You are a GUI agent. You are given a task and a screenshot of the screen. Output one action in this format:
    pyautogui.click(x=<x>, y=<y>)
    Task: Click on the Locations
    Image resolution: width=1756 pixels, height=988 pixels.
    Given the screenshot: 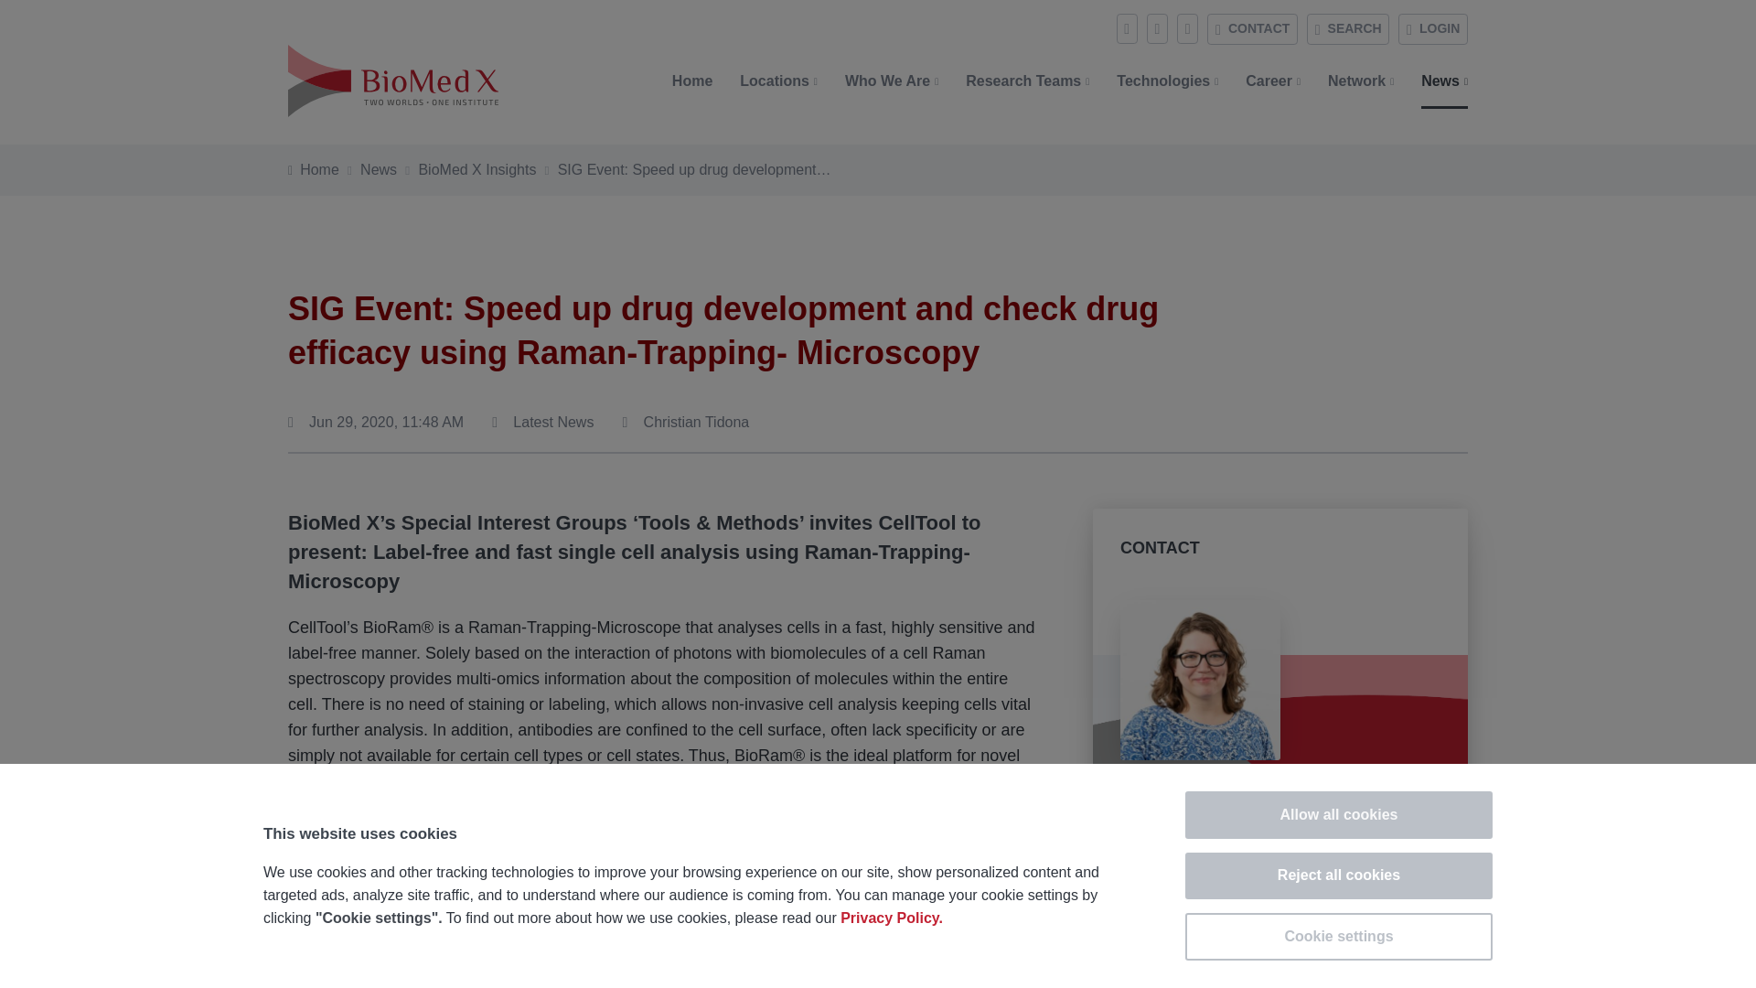 What is the action you would take?
    pyautogui.click(x=778, y=81)
    